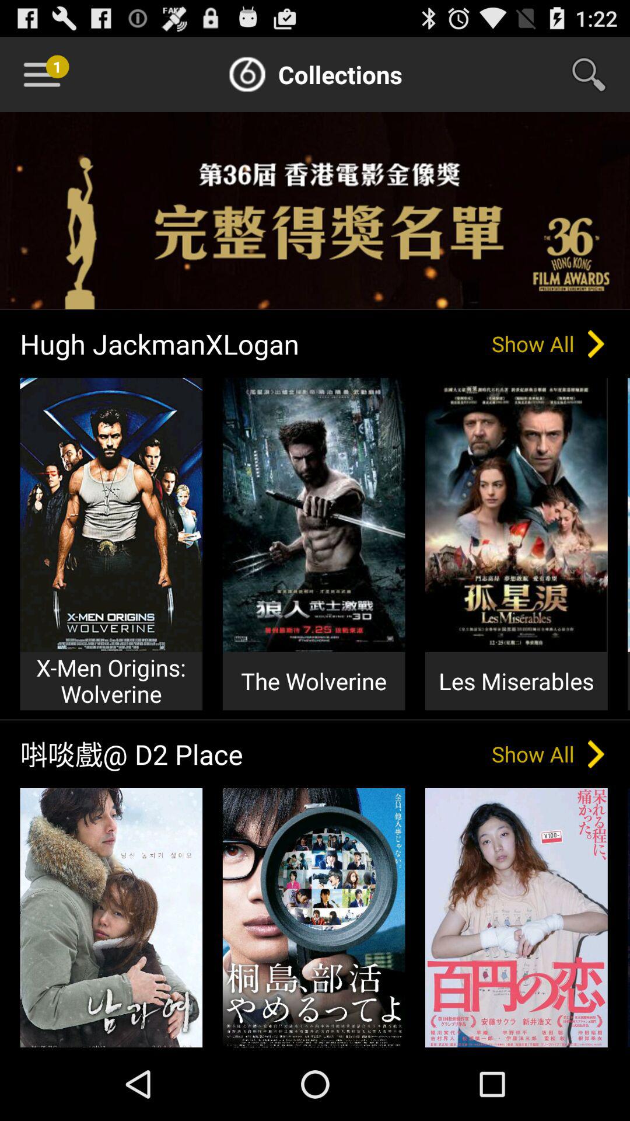 The width and height of the screenshot is (630, 1121). I want to click on go to search, so click(596, 74).